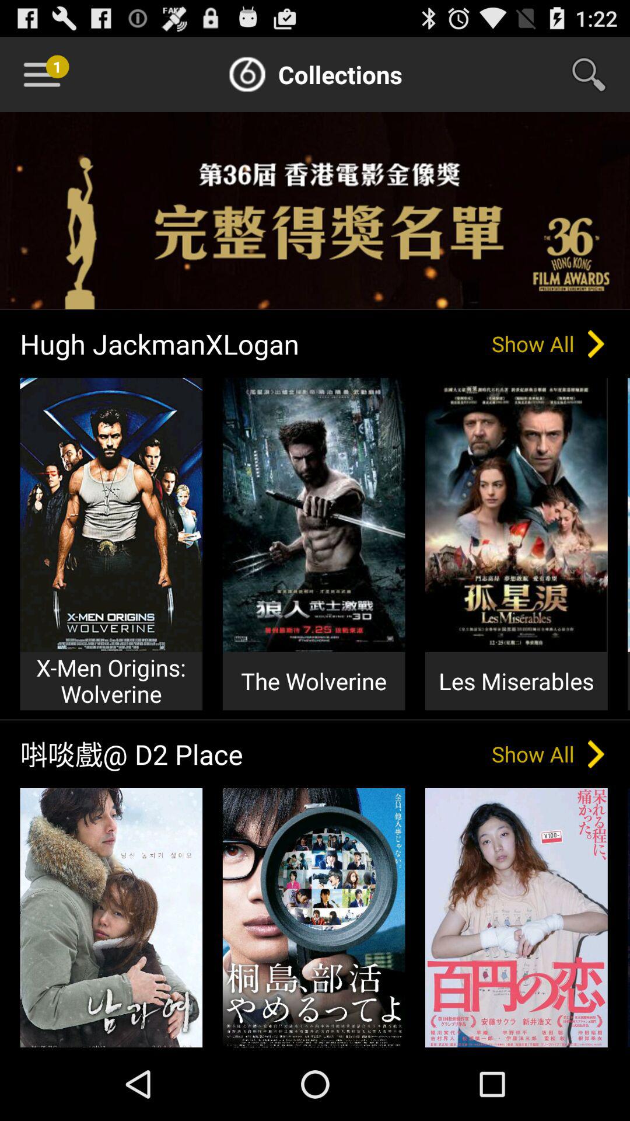 The width and height of the screenshot is (630, 1121). I want to click on go to search, so click(596, 74).